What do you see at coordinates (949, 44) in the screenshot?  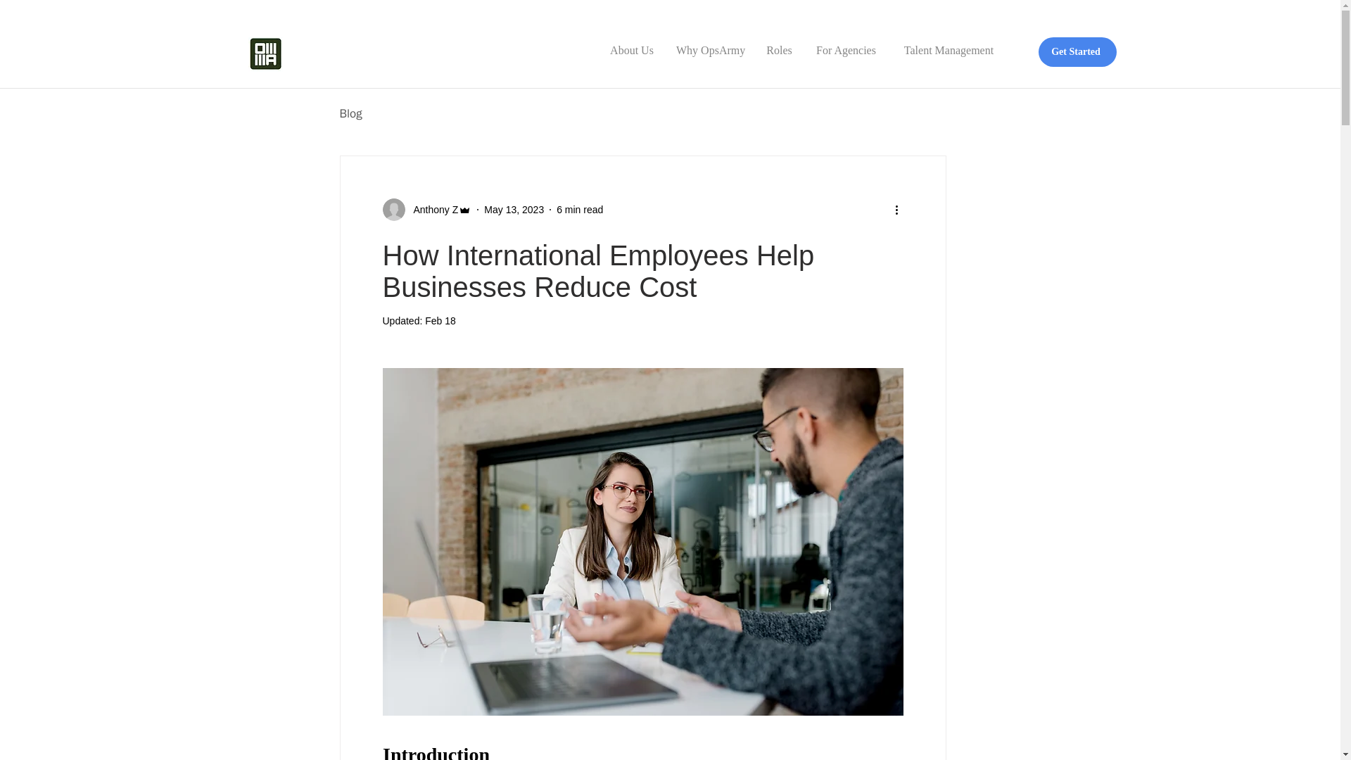 I see `Talent Management` at bounding box center [949, 44].